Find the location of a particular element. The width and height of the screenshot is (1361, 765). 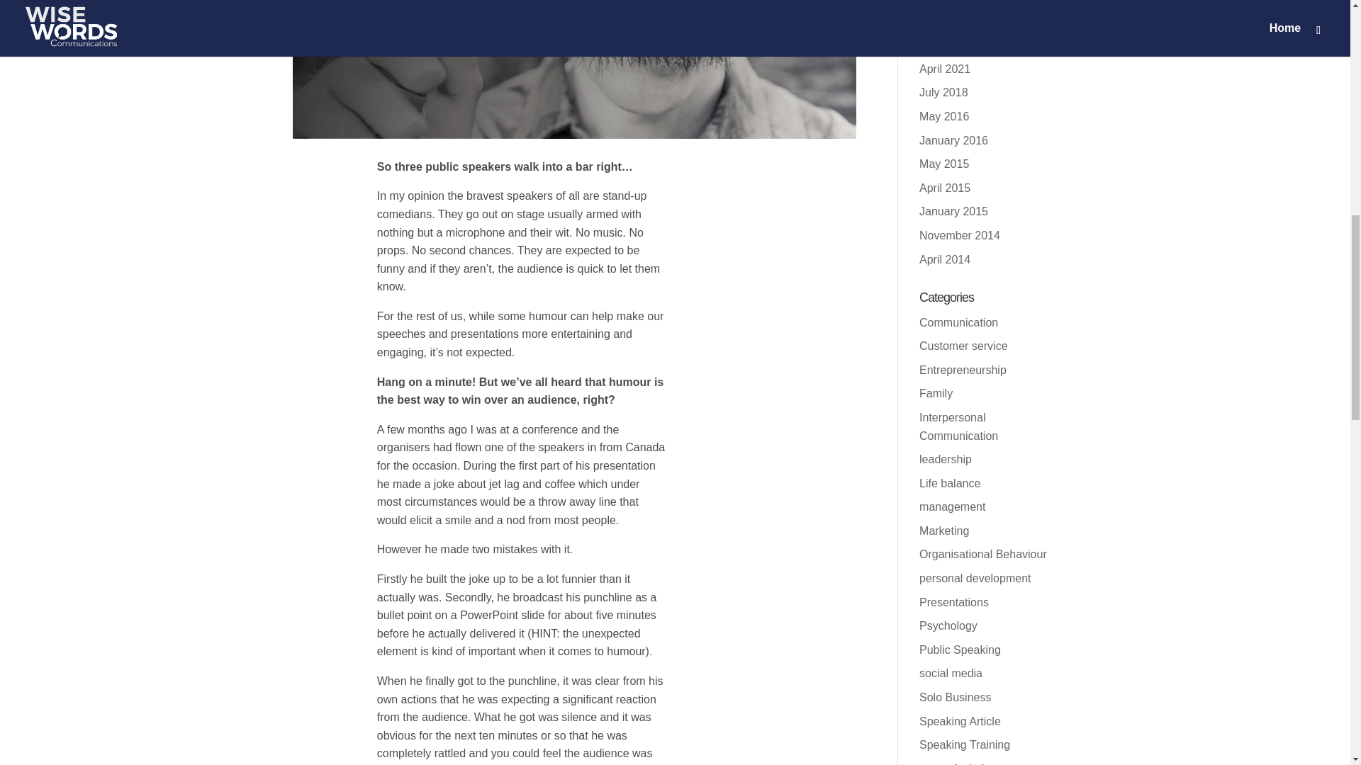

May 2015 is located at coordinates (944, 163).